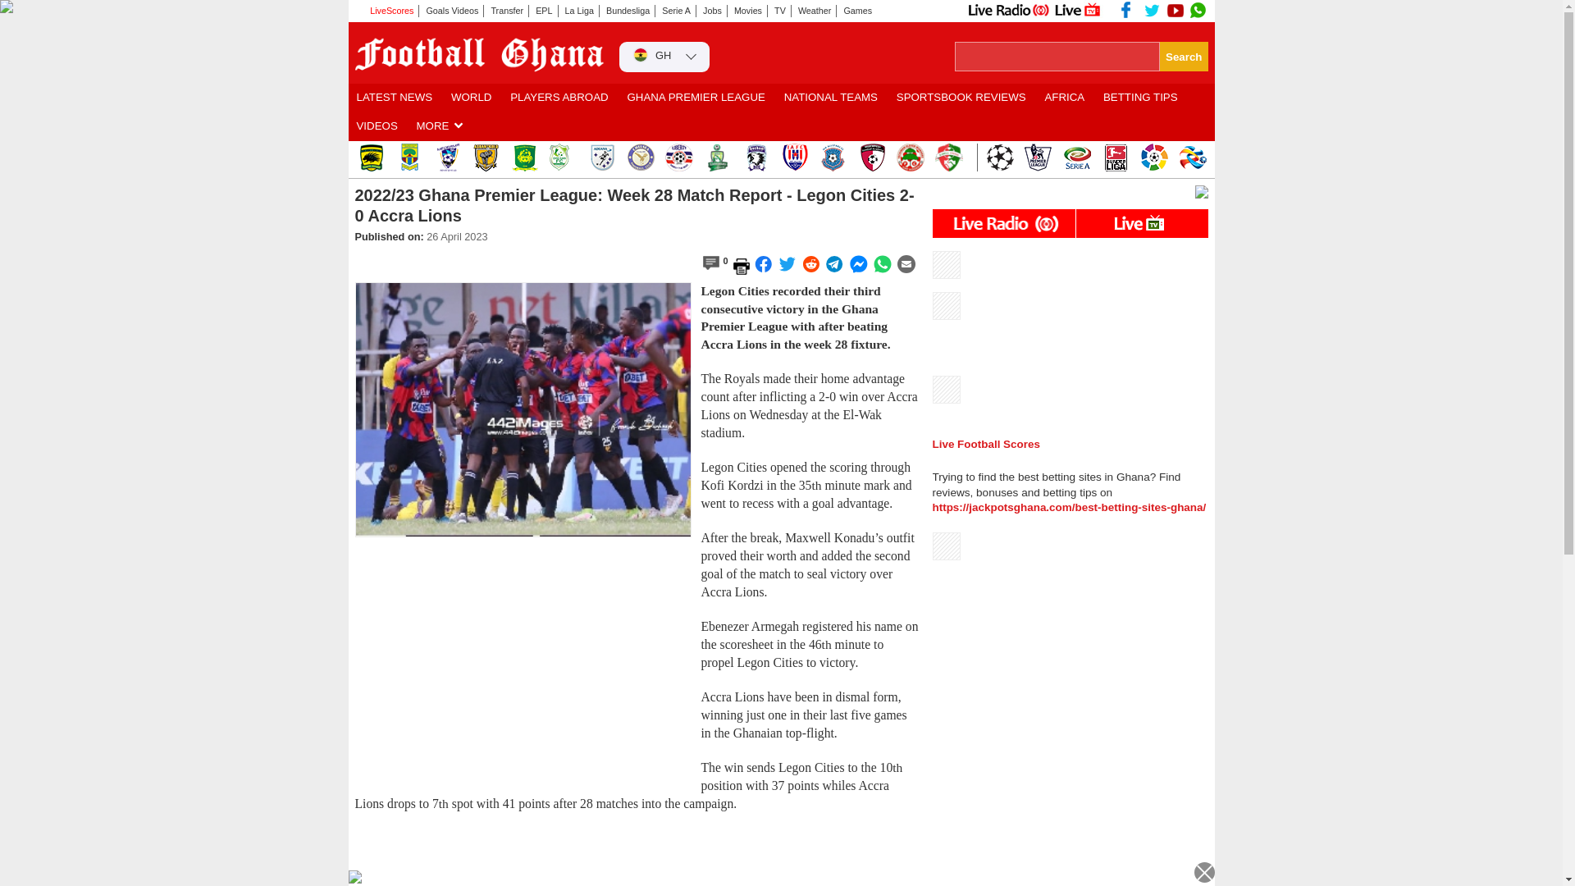  Describe the element at coordinates (948, 158) in the screenshot. I see `Karela FC` at that location.